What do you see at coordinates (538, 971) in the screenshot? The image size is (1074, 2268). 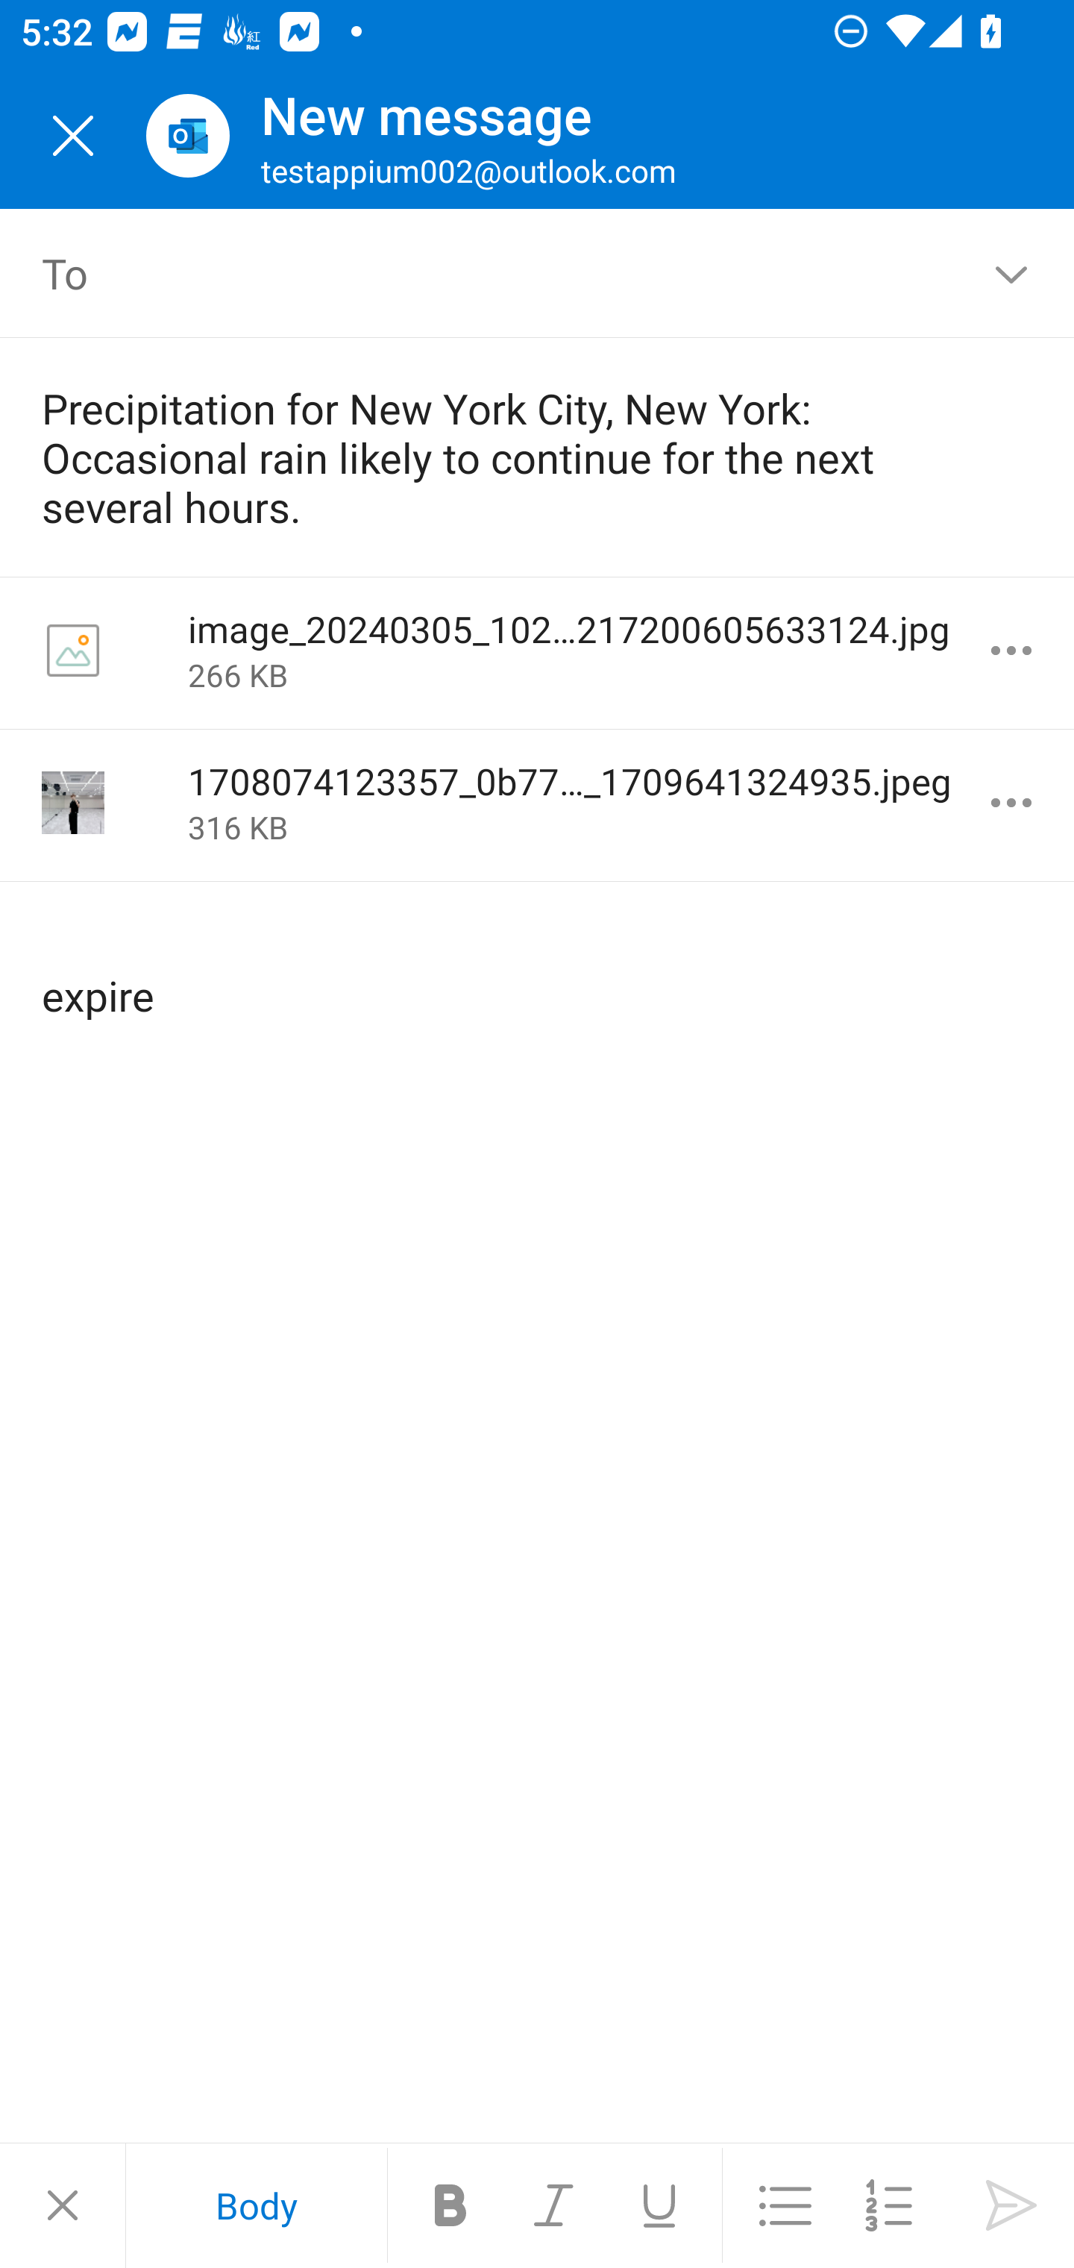 I see `
expire` at bounding box center [538, 971].